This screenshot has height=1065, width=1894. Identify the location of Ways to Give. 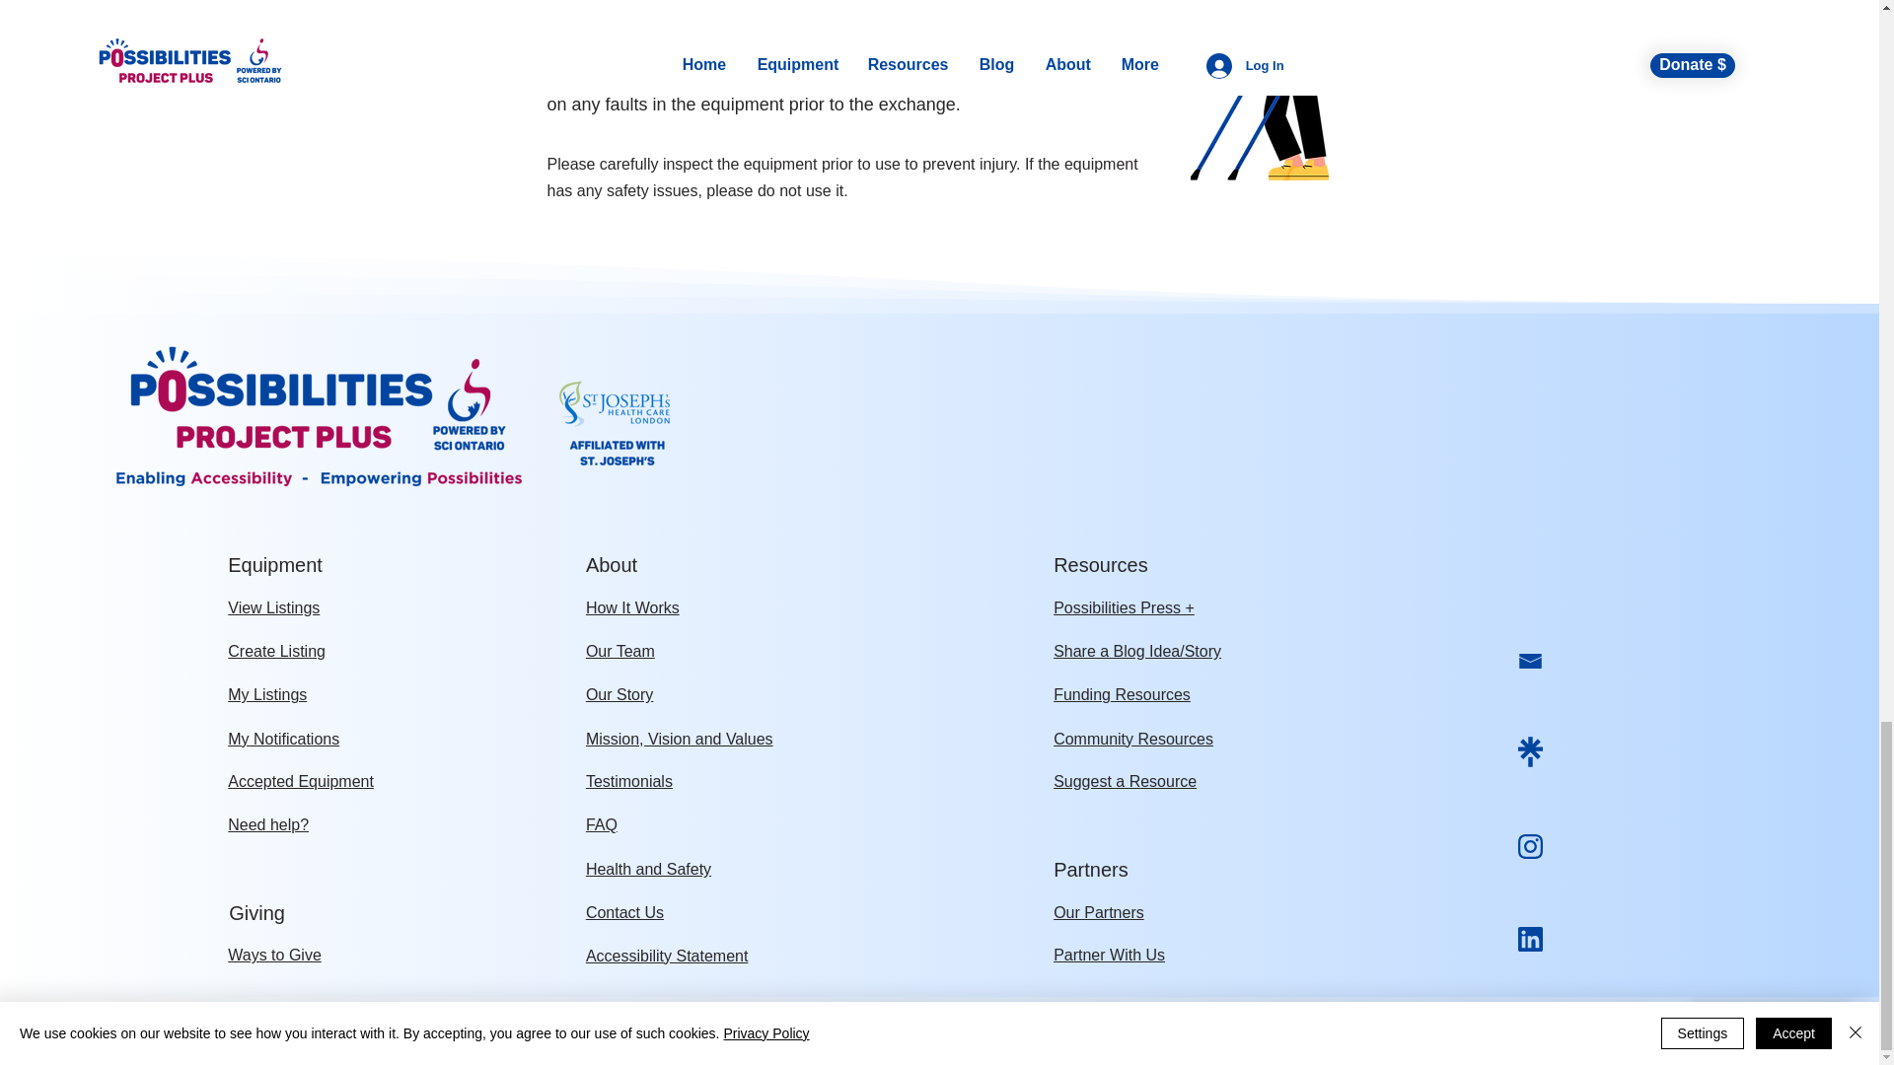
(274, 955).